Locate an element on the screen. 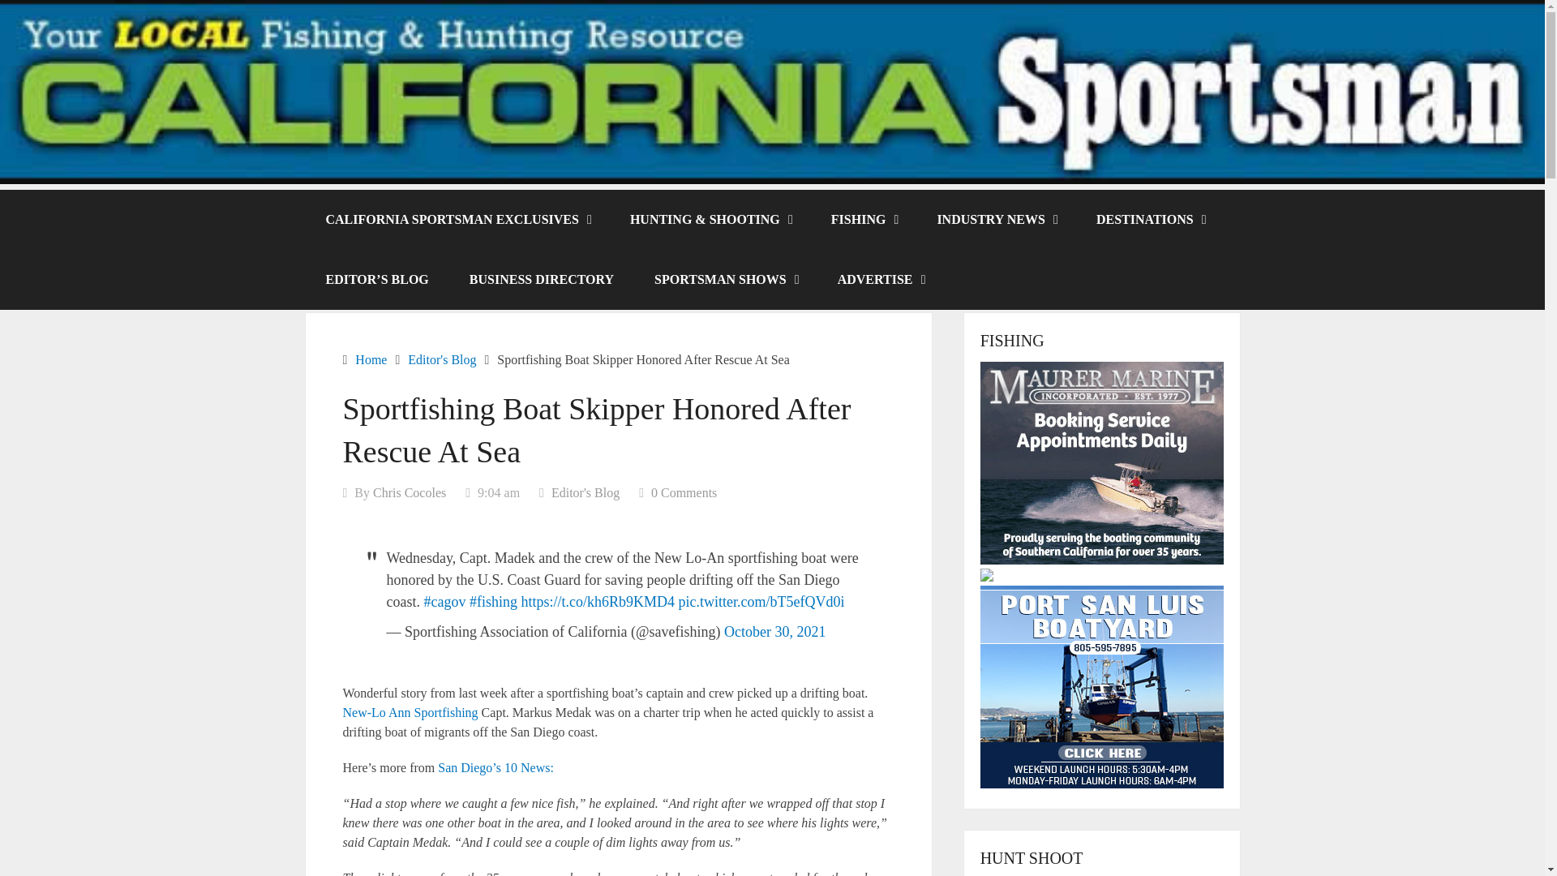 The width and height of the screenshot is (1557, 876). Editor's Blog is located at coordinates (442, 360).